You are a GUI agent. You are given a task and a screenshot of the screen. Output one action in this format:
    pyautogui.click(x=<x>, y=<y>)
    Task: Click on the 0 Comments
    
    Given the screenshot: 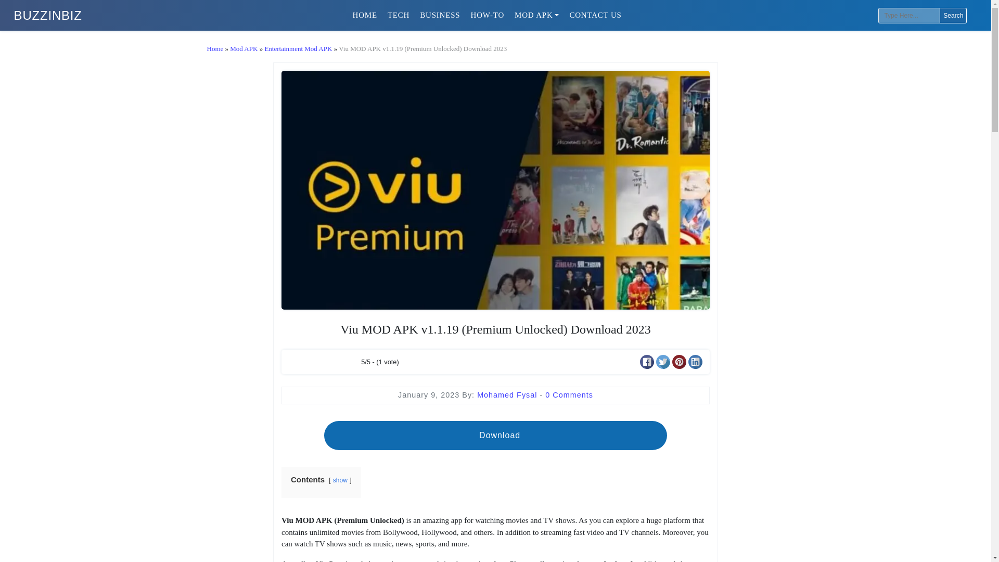 What is the action you would take?
    pyautogui.click(x=569, y=394)
    